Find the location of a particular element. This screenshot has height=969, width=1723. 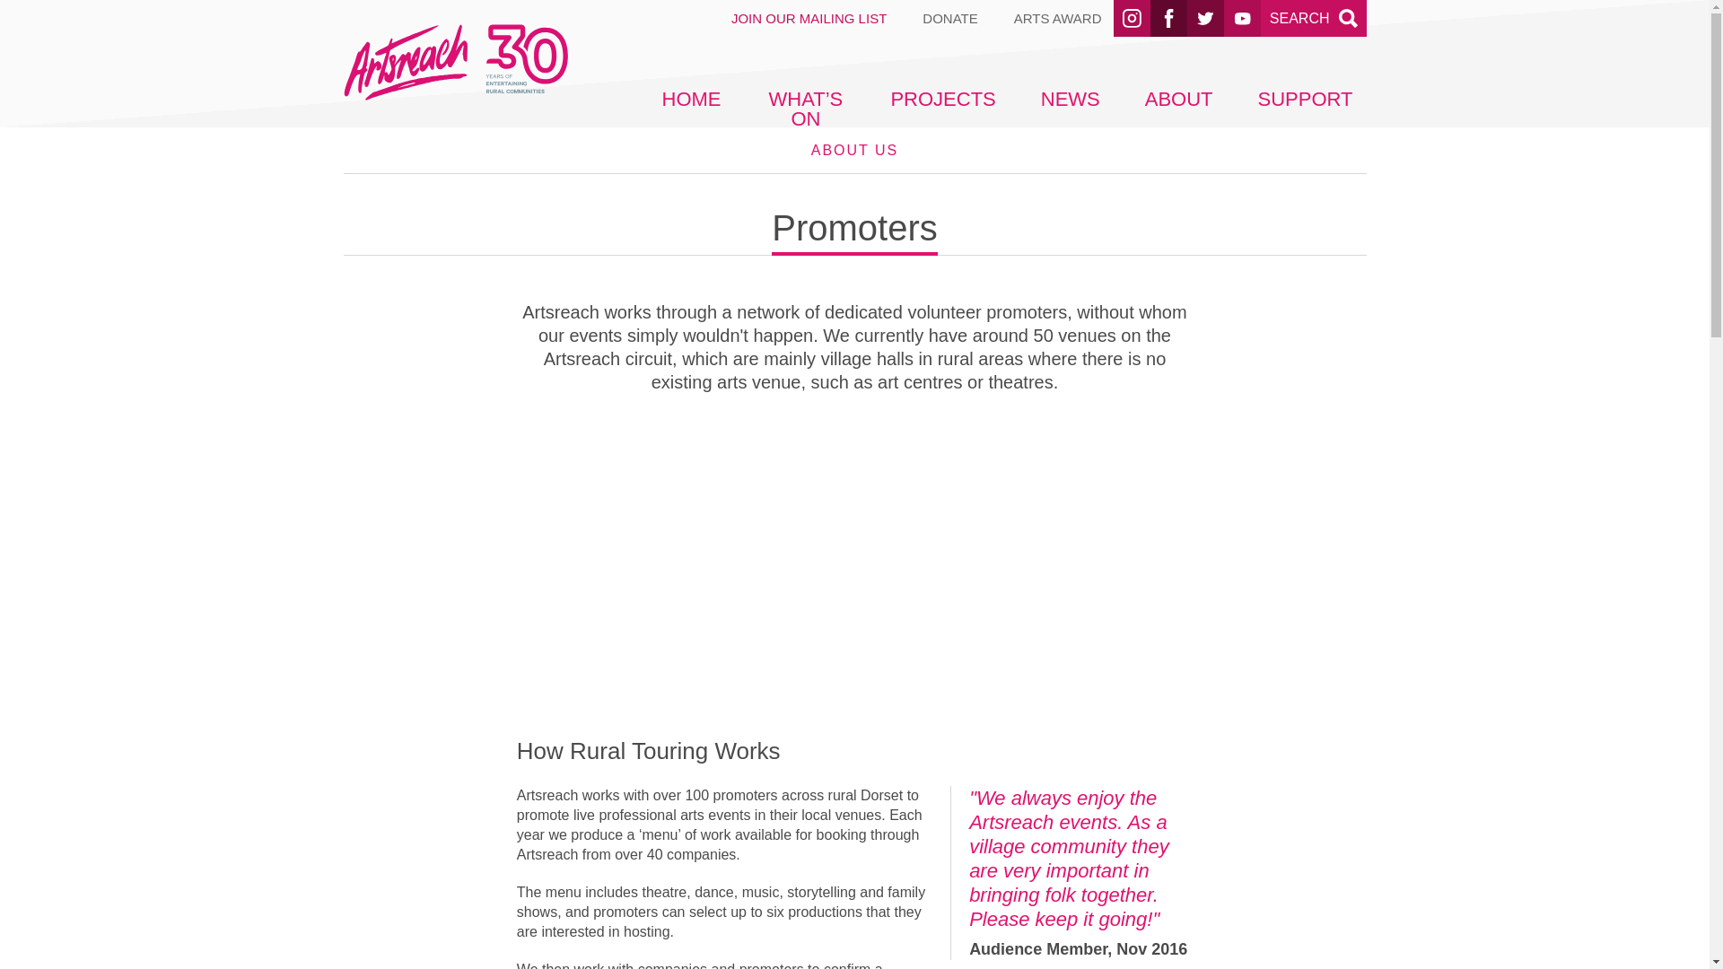

SUPPORT is located at coordinates (1305, 99).